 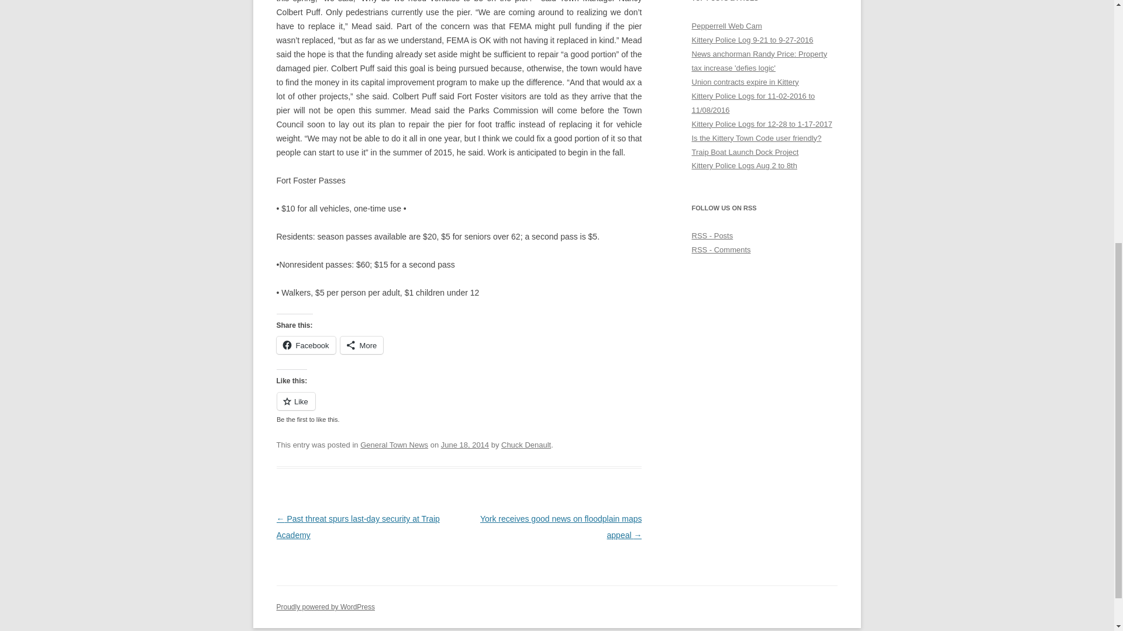 What do you see at coordinates (526, 444) in the screenshot?
I see `Chuck Denault` at bounding box center [526, 444].